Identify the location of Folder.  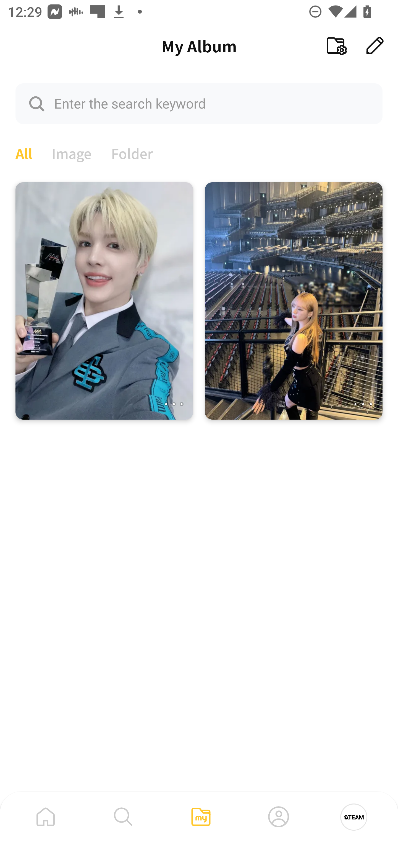
(132, 153).